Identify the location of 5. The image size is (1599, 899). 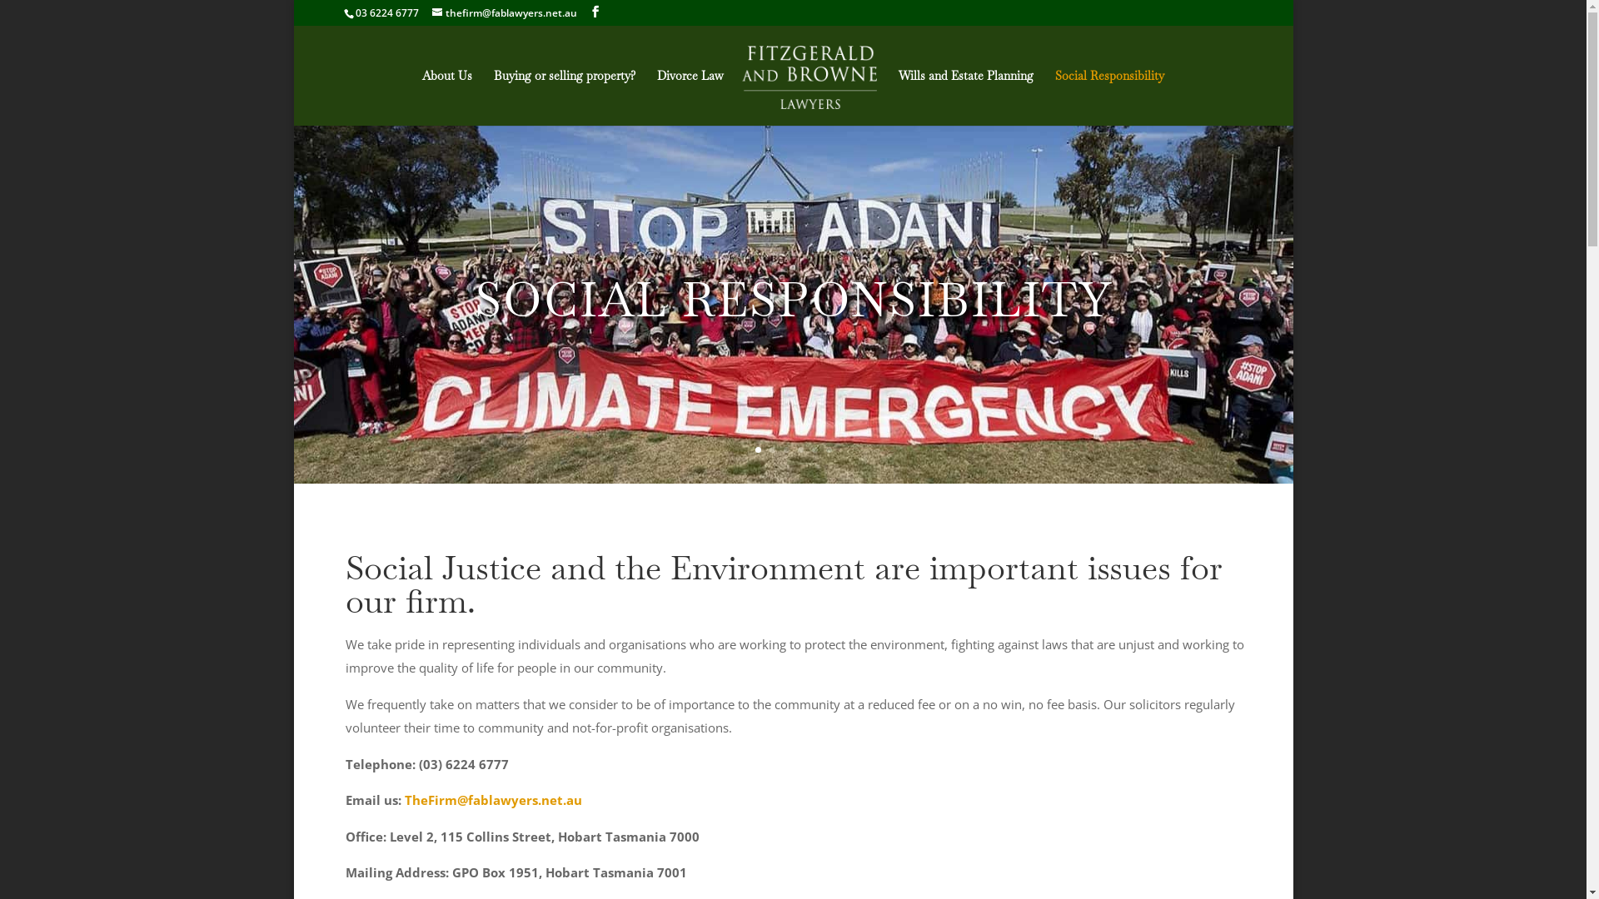
(814, 449).